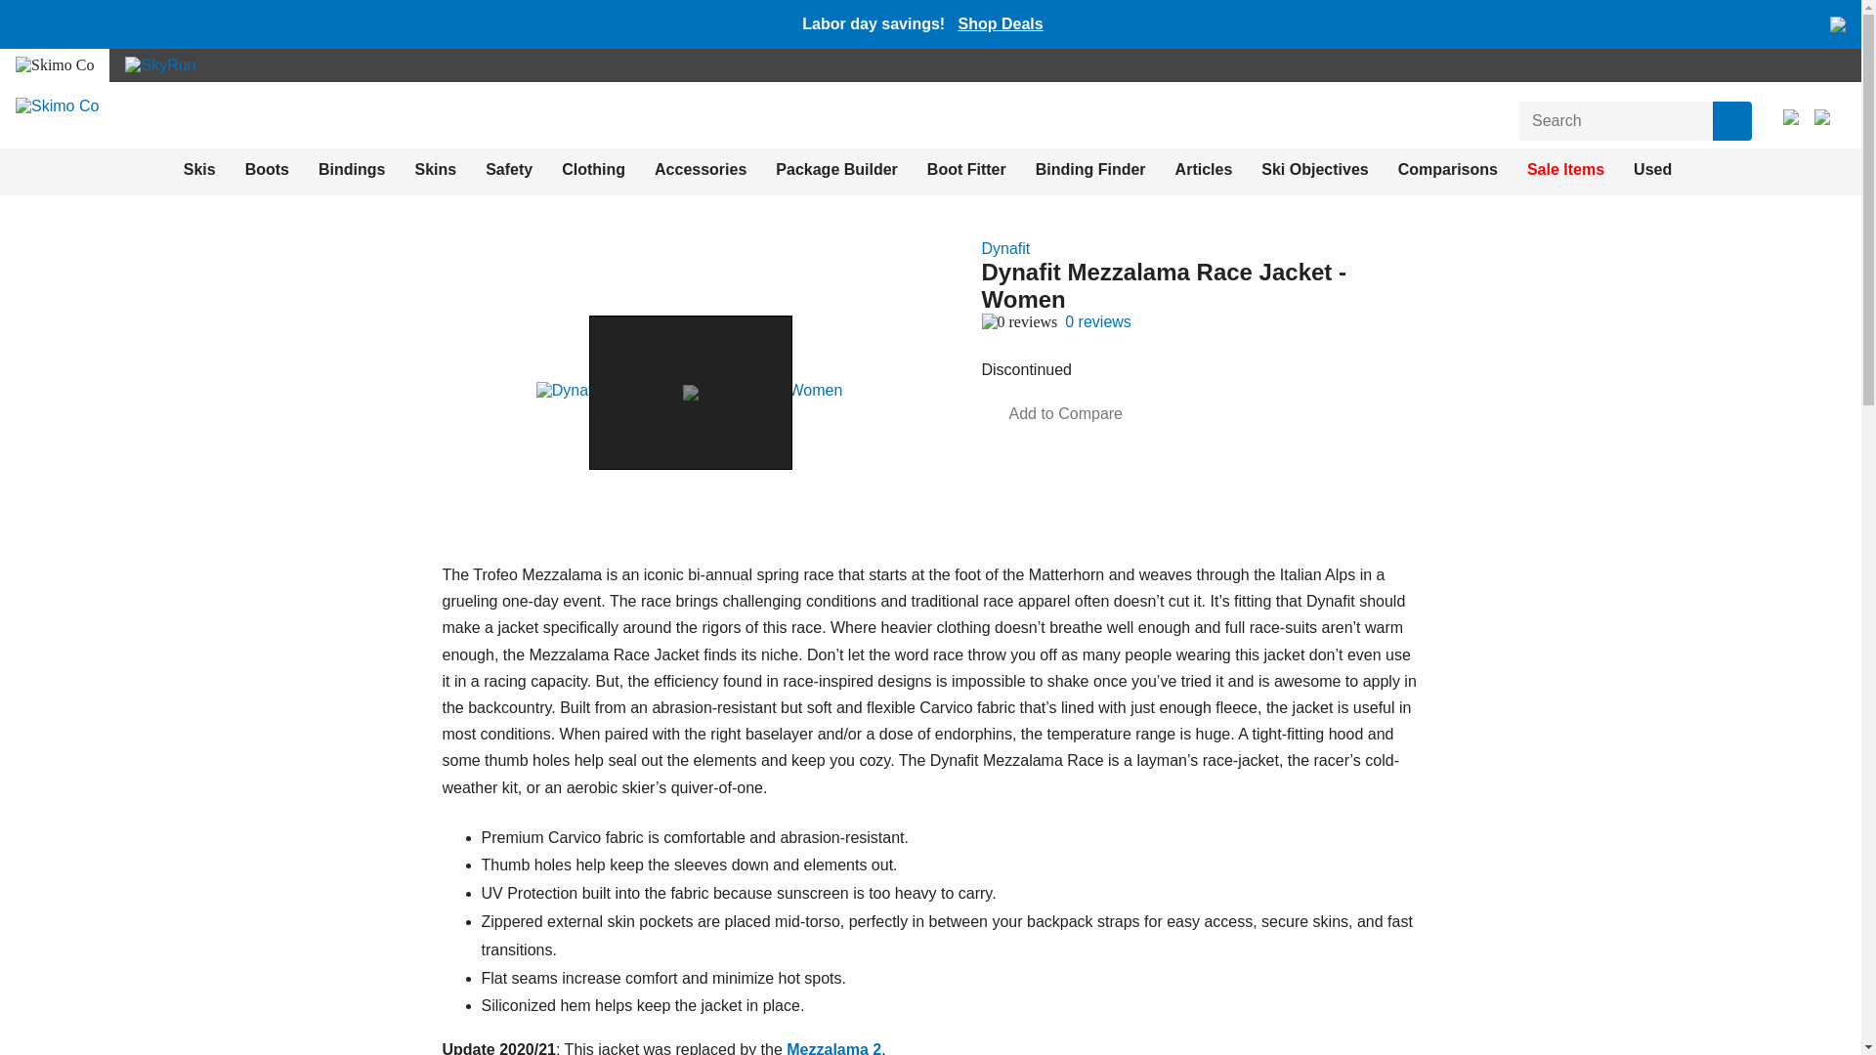 The height and width of the screenshot is (1055, 1876). I want to click on Boots, so click(267, 170).